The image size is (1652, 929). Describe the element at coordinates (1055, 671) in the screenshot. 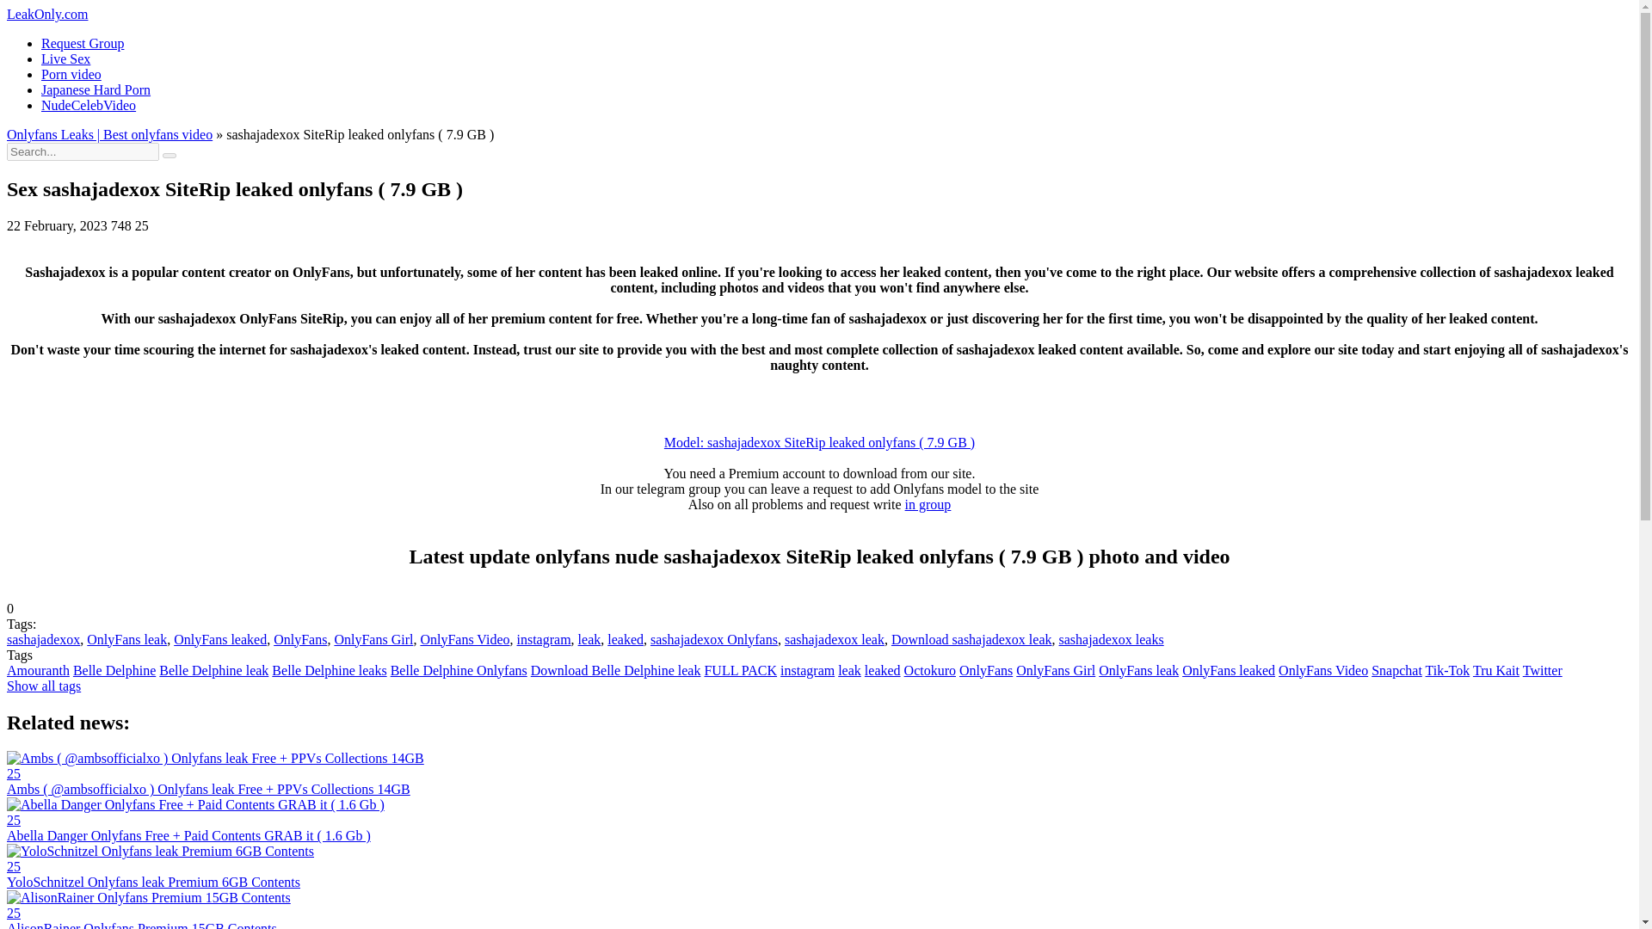

I see `Publication found: 23934` at that location.